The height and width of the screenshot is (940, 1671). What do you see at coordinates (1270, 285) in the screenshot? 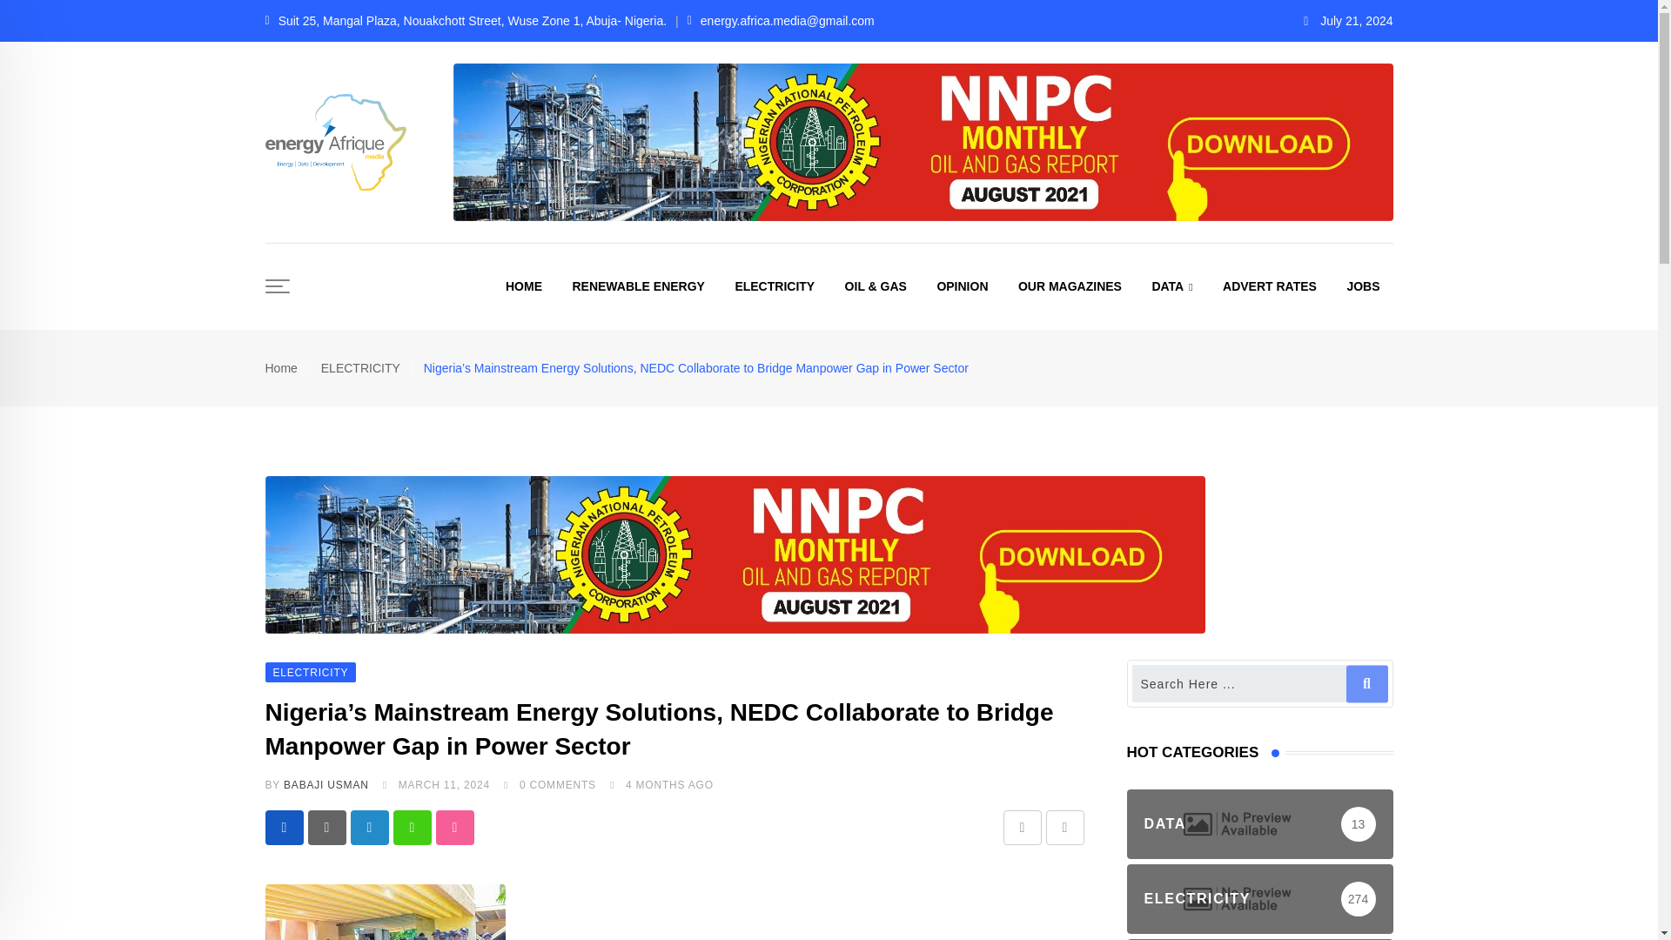
I see `ADVERT RATES` at bounding box center [1270, 285].